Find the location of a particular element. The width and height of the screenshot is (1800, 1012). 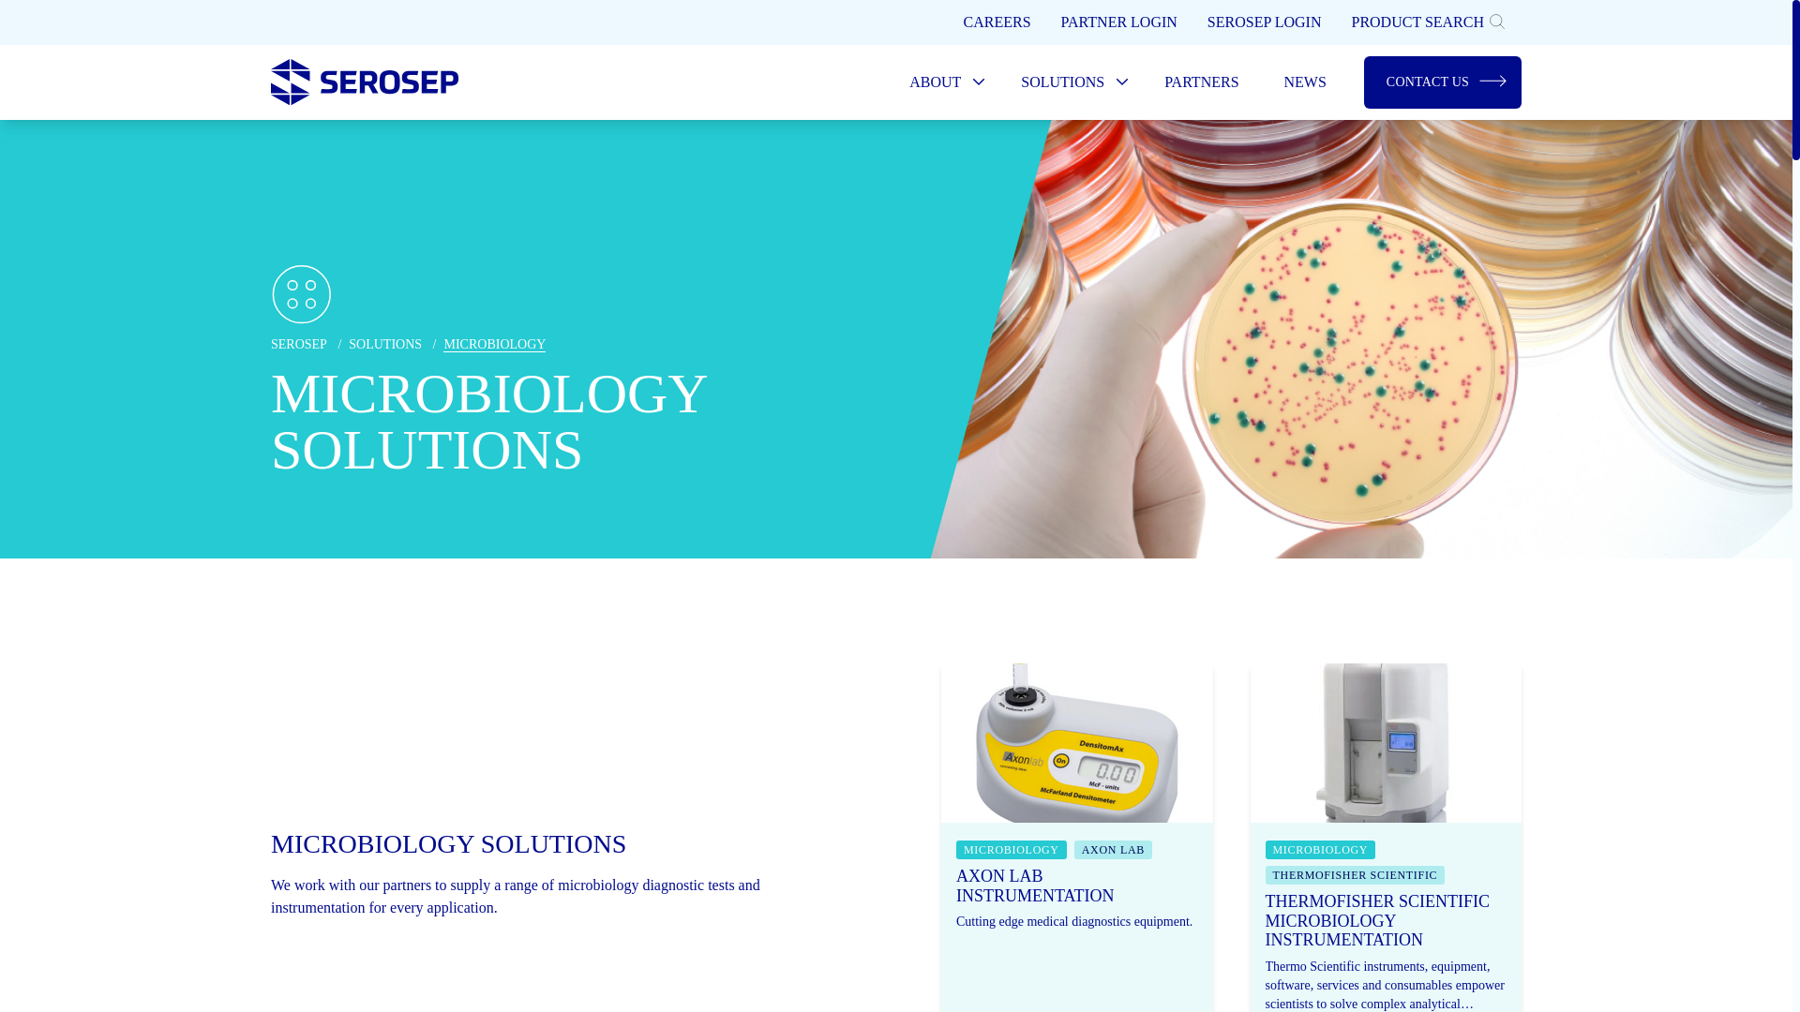

PRODUCT SEARCH is located at coordinates (1428, 22).